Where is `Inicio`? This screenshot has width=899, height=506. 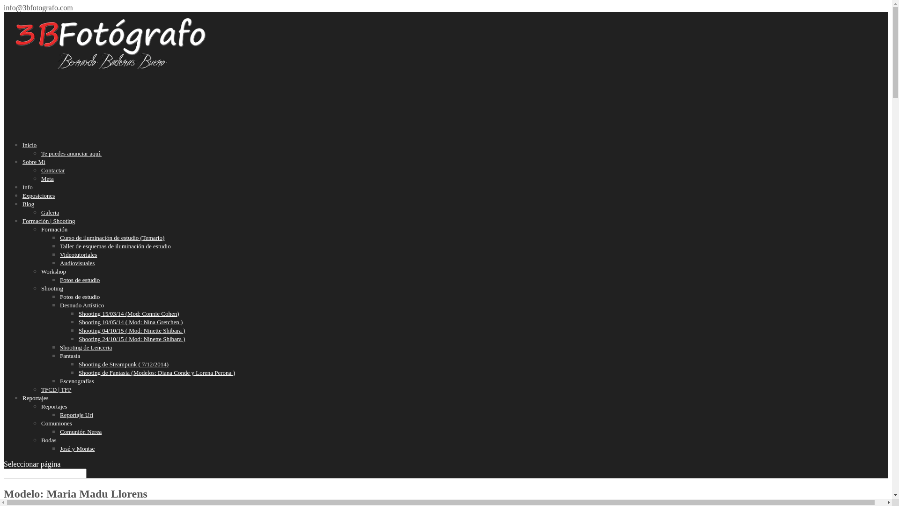
Inicio is located at coordinates (29, 156).